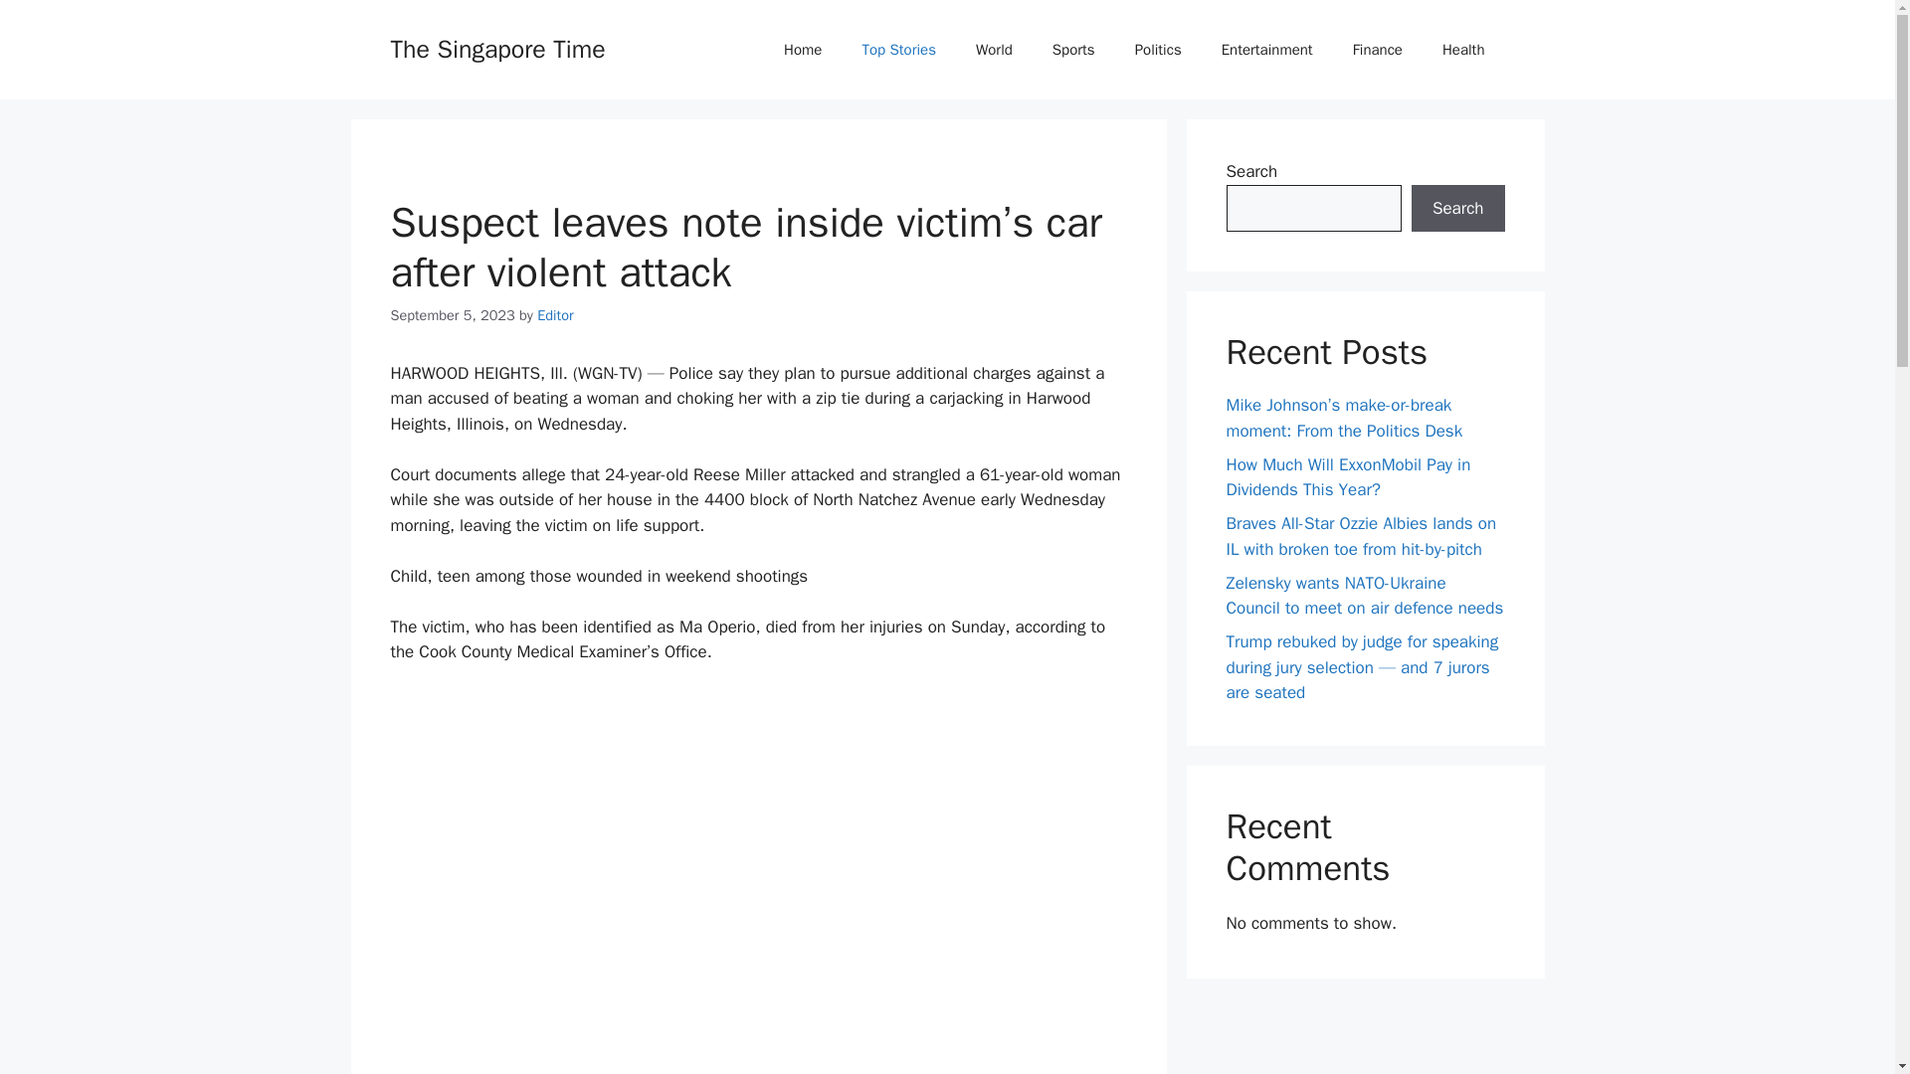 Image resolution: width=1910 pixels, height=1074 pixels. What do you see at coordinates (1348, 476) in the screenshot?
I see `How Much Will ExxonMobil Pay in Dividends This Year?` at bounding box center [1348, 476].